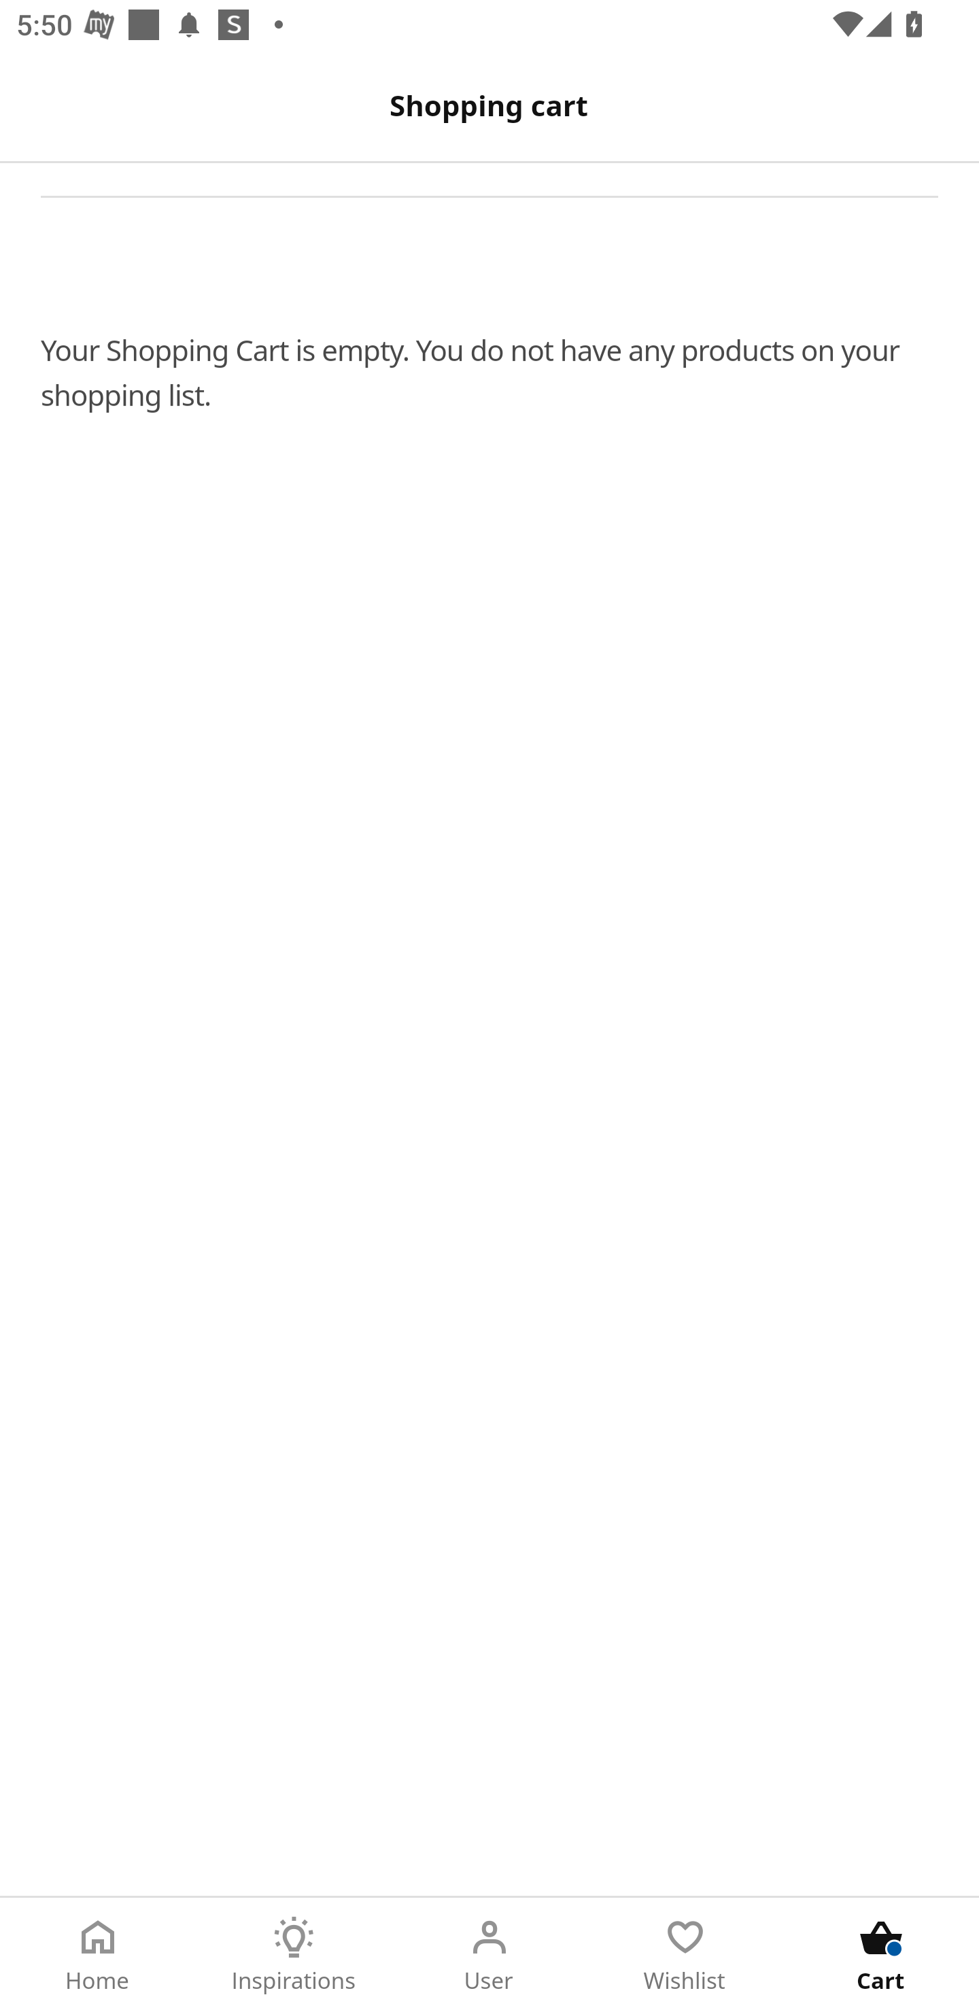 This screenshot has height=2012, width=979. Describe the element at coordinates (685, 1955) in the screenshot. I see `Wishlist
Tab 4 of 5` at that location.